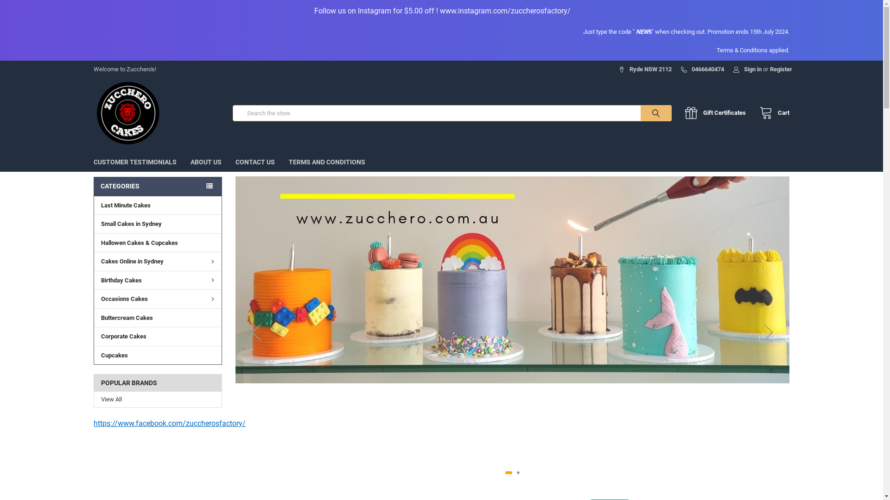 The height and width of the screenshot is (500, 890). I want to click on View All, so click(158, 400).